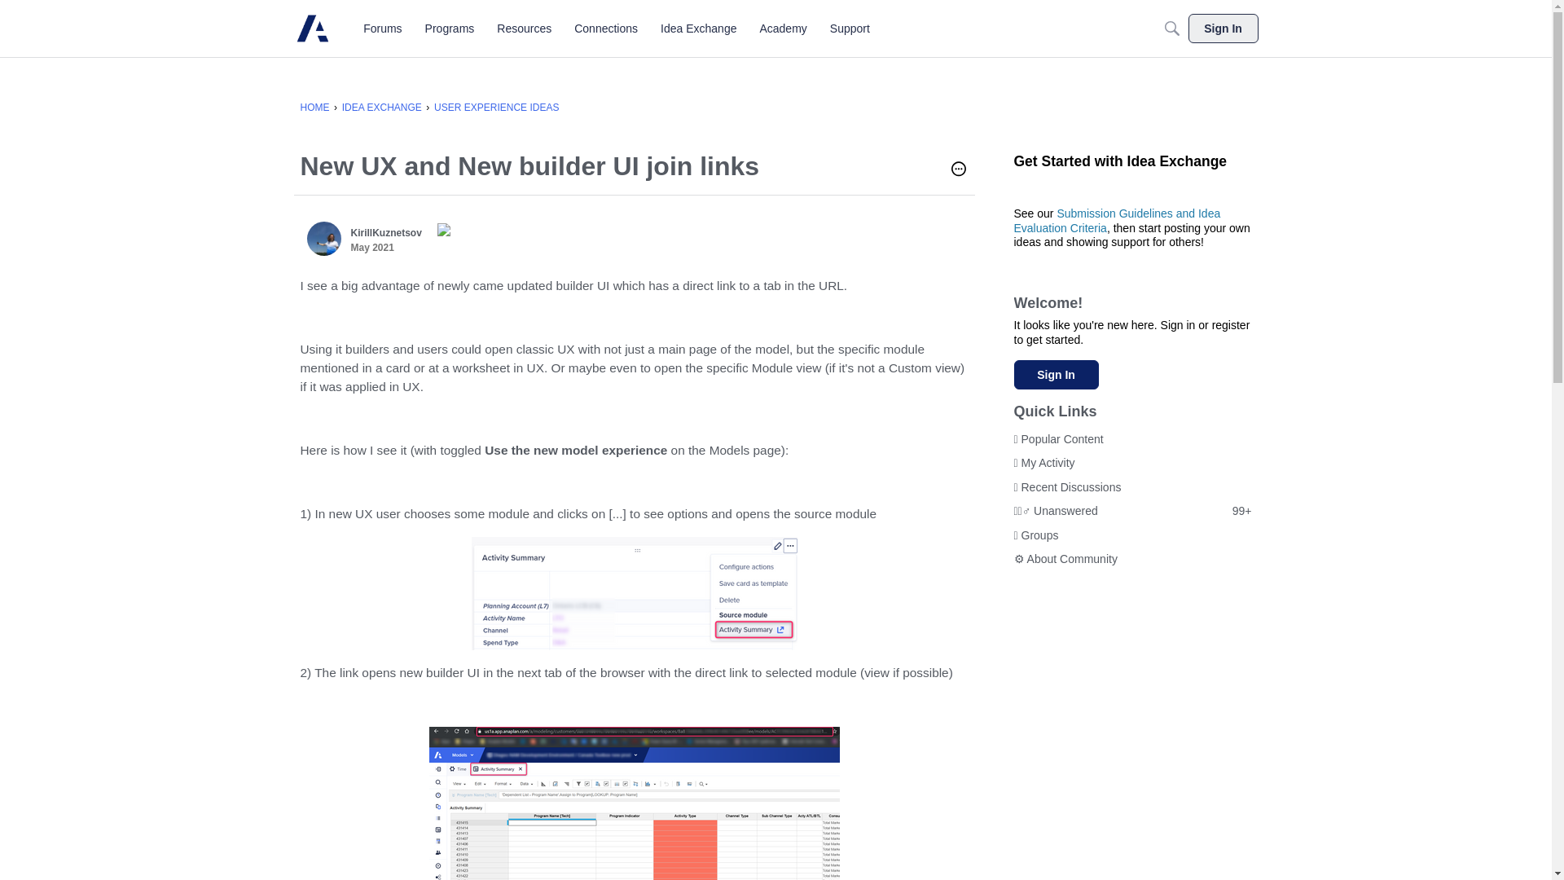 The height and width of the screenshot is (880, 1564). I want to click on May 2021, so click(371, 248).